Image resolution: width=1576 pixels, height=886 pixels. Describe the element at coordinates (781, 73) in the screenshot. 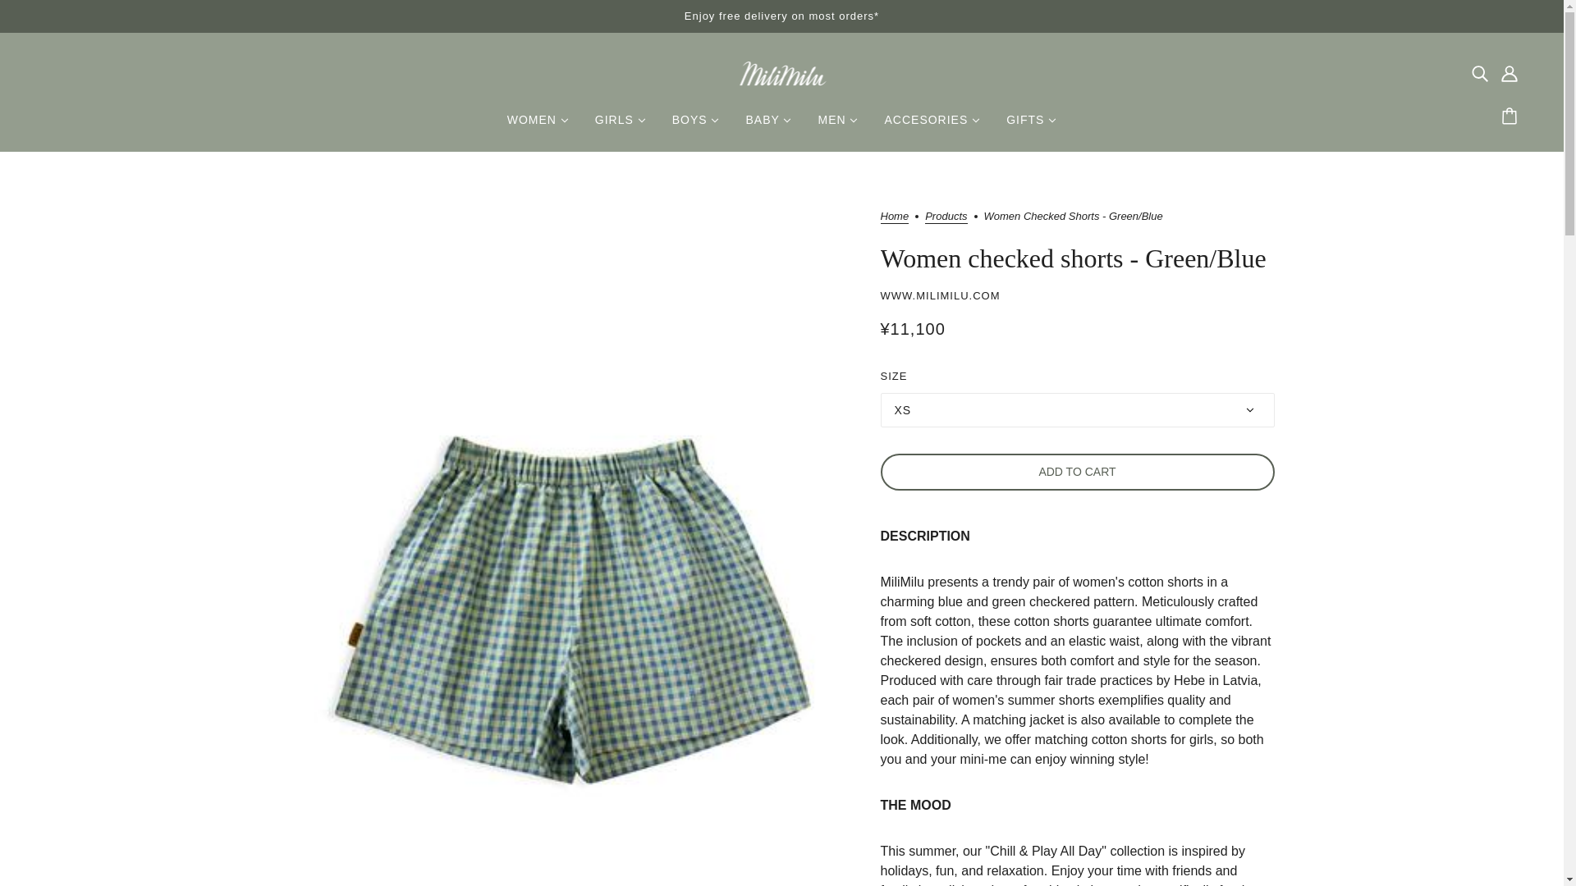

I see `Milimilu.com` at that location.